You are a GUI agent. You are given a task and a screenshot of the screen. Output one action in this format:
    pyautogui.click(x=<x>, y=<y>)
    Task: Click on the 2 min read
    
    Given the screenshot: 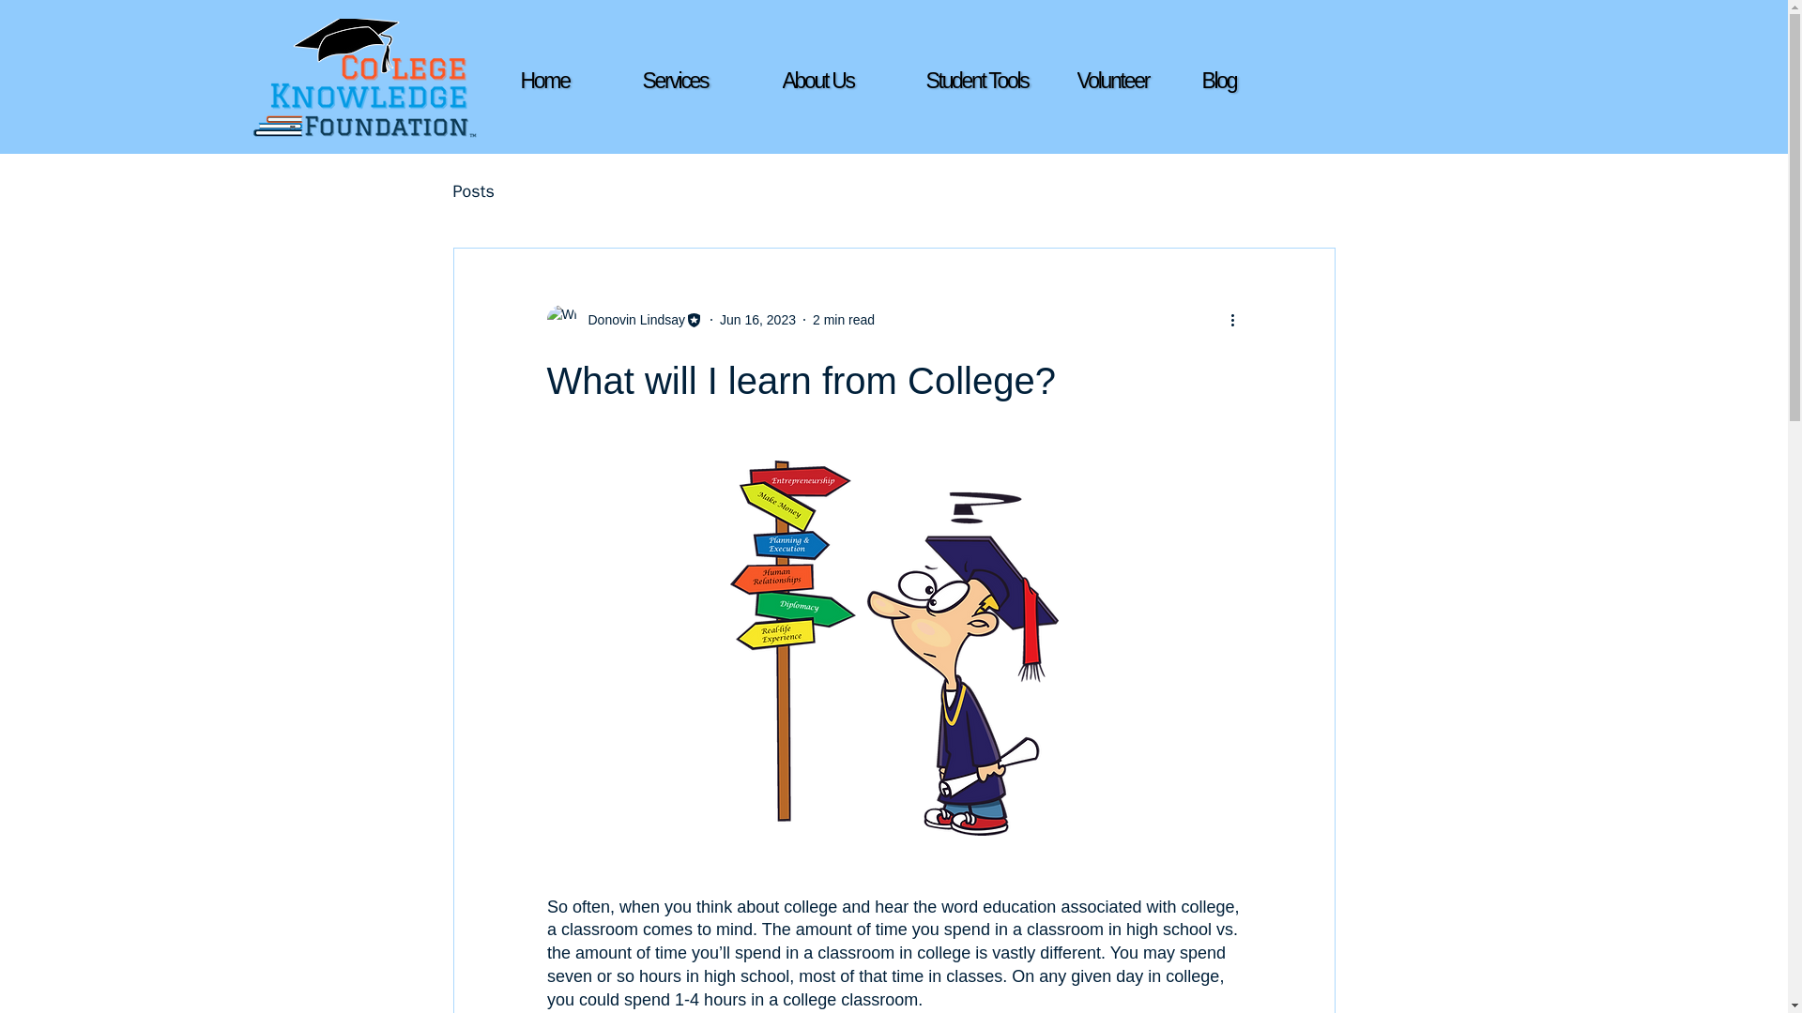 What is the action you would take?
    pyautogui.click(x=843, y=318)
    